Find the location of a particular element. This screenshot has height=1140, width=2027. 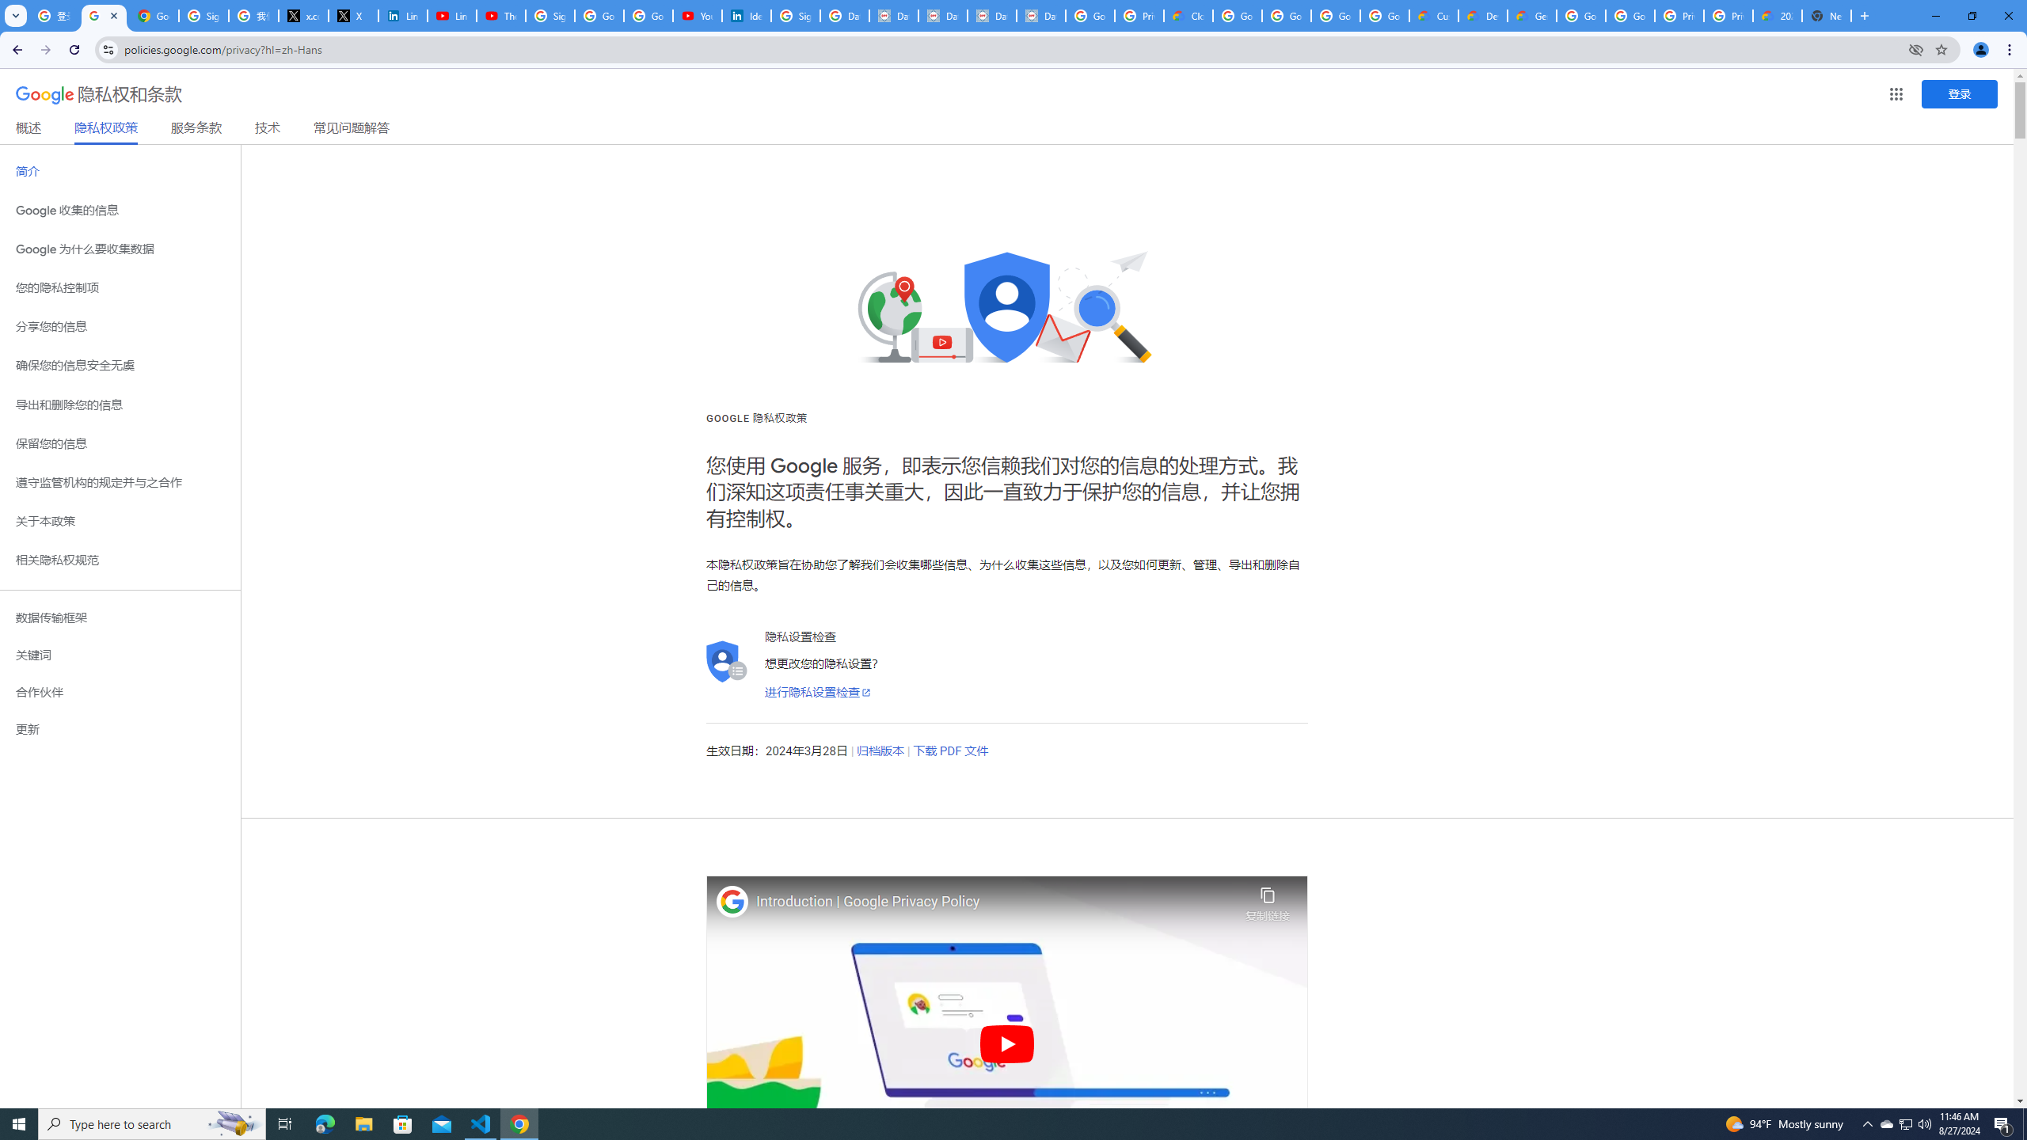

Sign in - Google Accounts is located at coordinates (203, 16).